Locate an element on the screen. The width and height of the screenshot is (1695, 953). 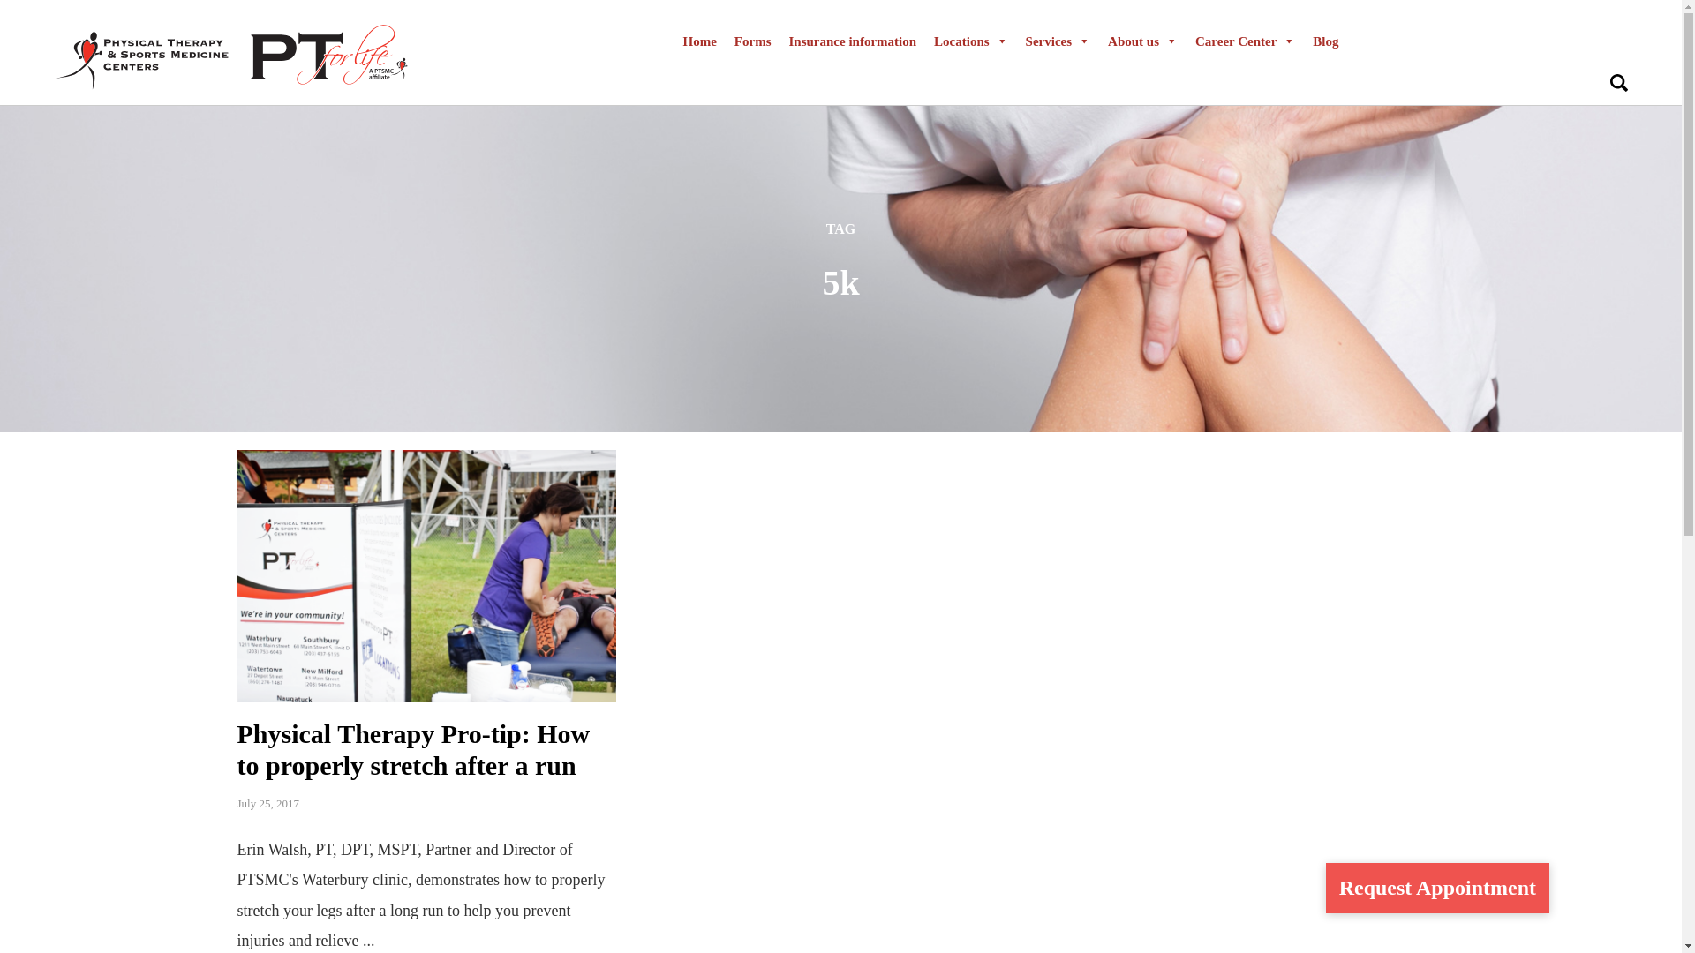
Locations is located at coordinates (971, 41).